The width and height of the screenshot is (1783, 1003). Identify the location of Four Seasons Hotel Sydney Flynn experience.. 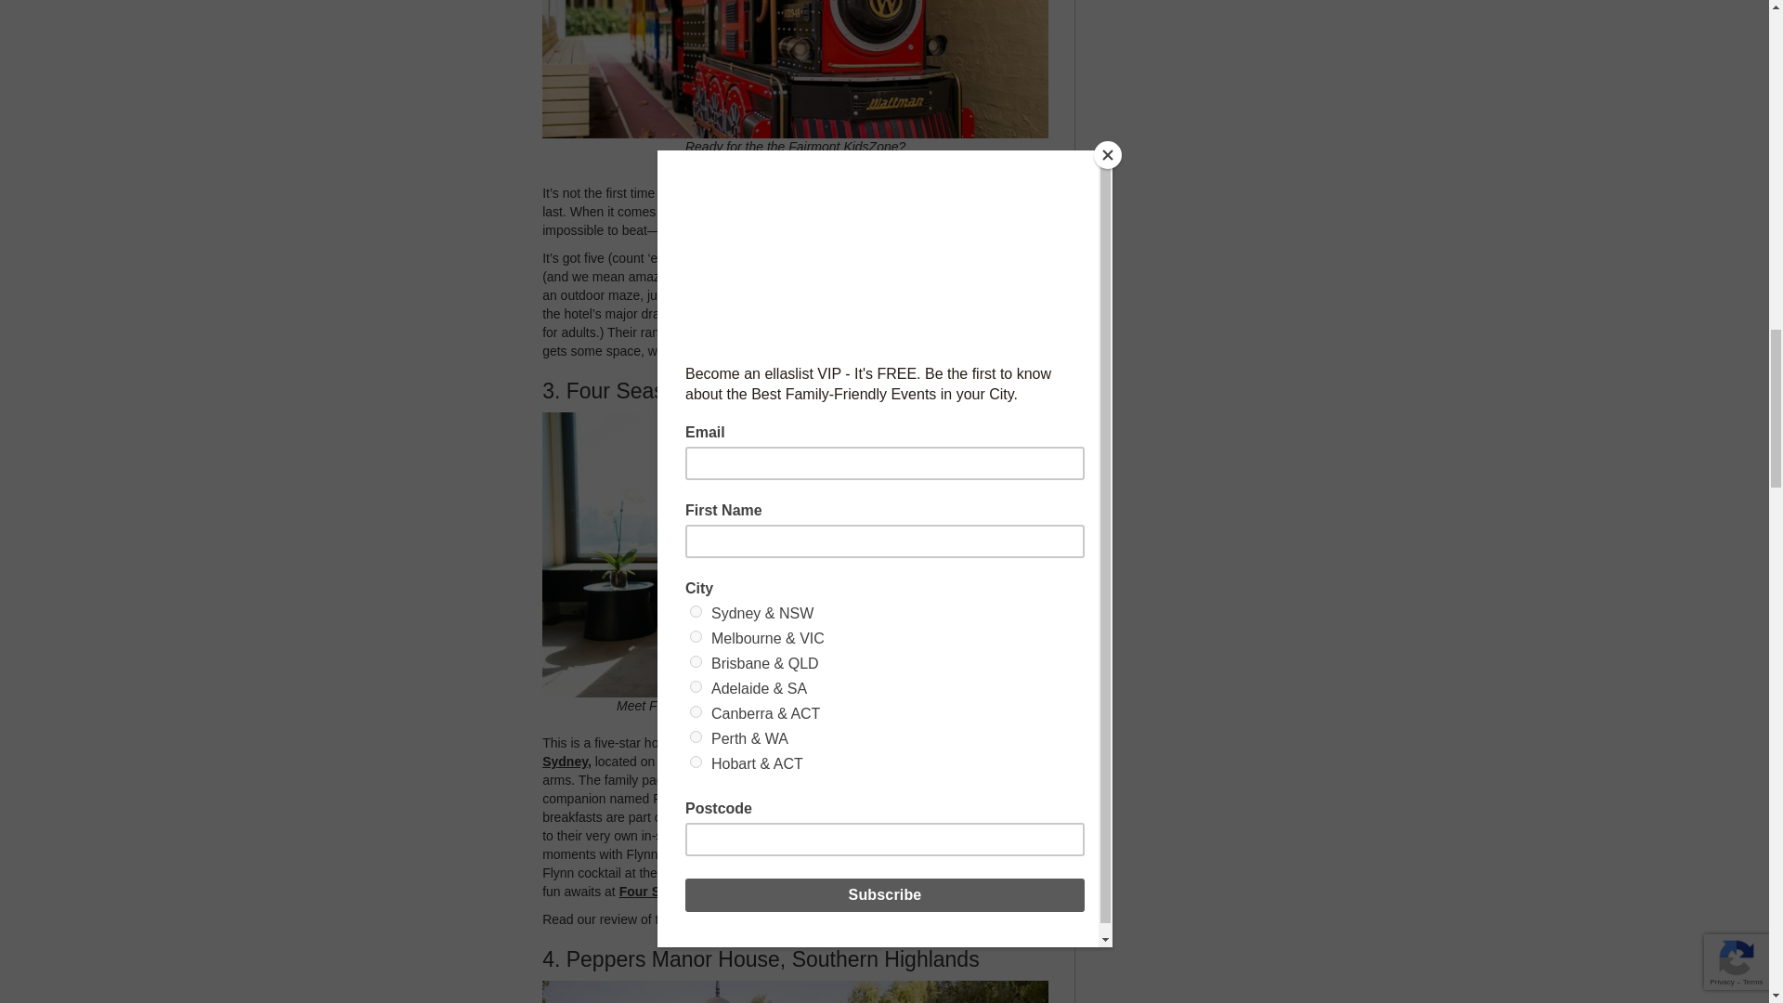
(811, 918).